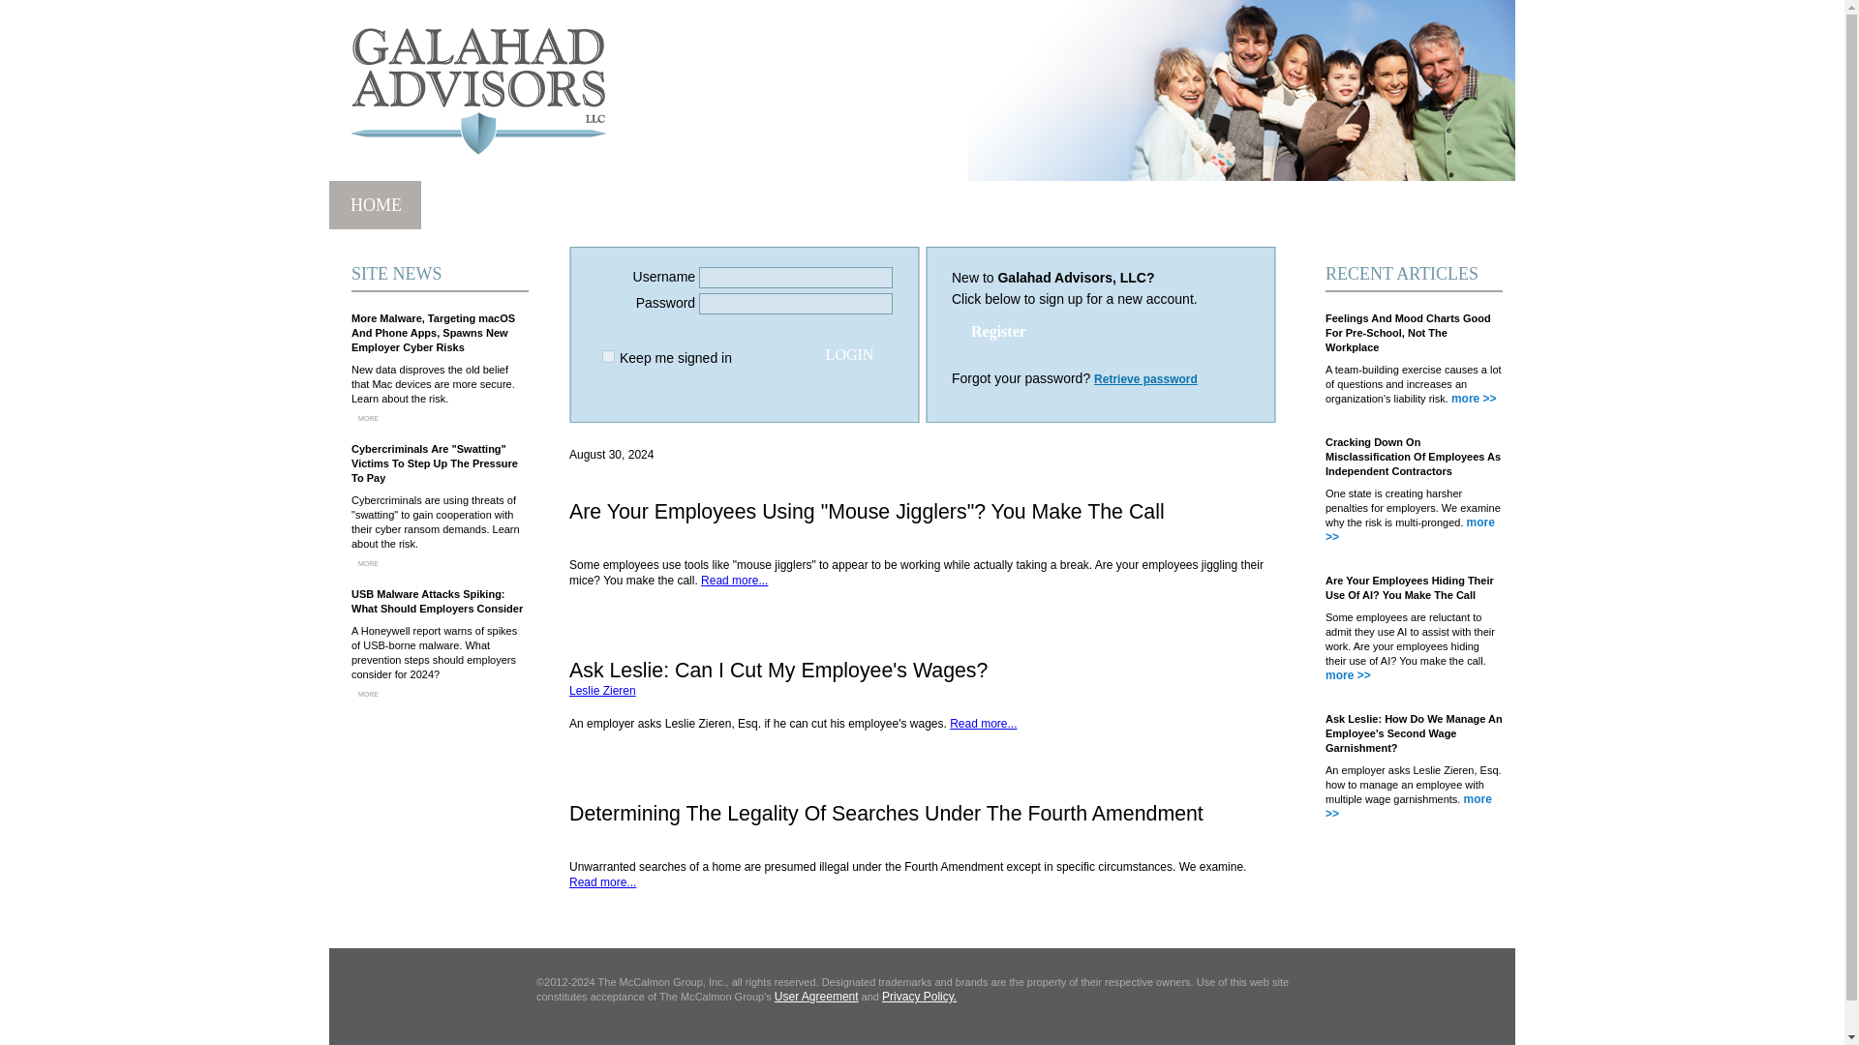 This screenshot has width=1859, height=1045. What do you see at coordinates (817, 996) in the screenshot?
I see `User Agreement` at bounding box center [817, 996].